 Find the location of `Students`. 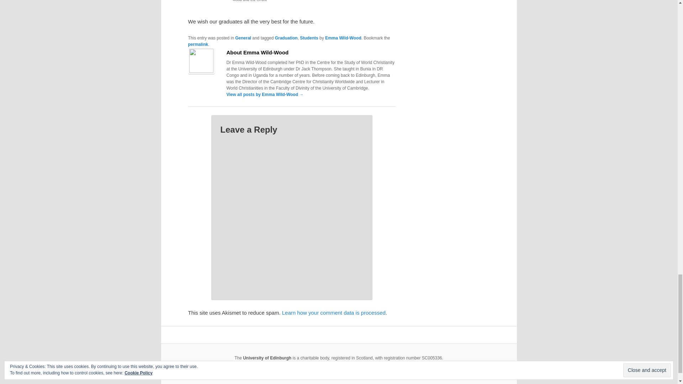

Students is located at coordinates (309, 38).